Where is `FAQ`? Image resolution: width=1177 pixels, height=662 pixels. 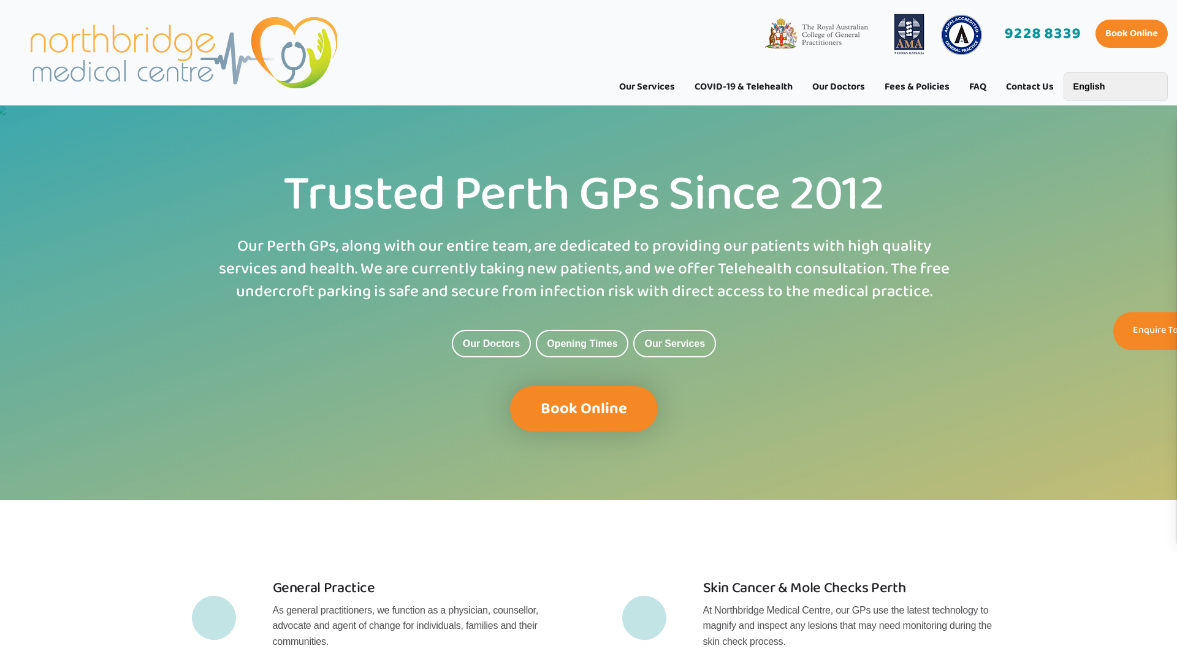 FAQ is located at coordinates (978, 88).